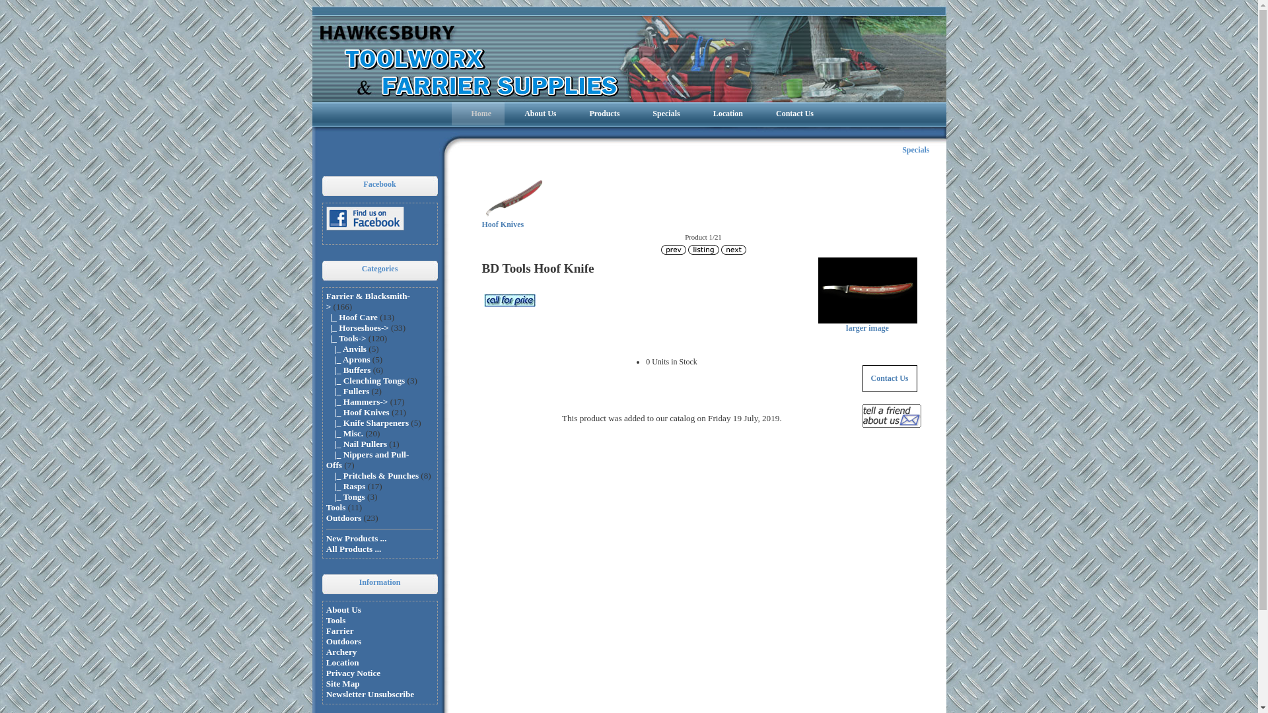 The height and width of the screenshot is (713, 1268). What do you see at coordinates (346, 349) in the screenshot?
I see `    |_ Anvils` at bounding box center [346, 349].